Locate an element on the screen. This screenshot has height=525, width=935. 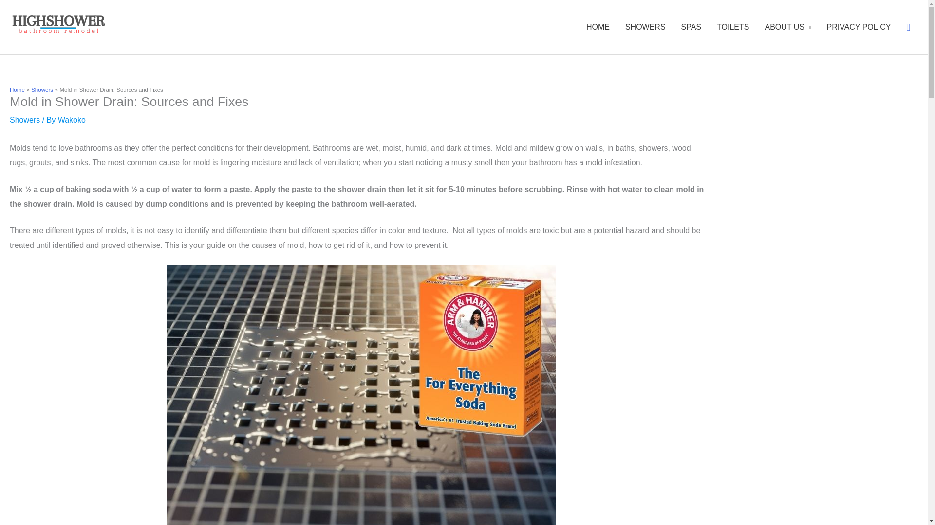
Showers is located at coordinates (24, 120).